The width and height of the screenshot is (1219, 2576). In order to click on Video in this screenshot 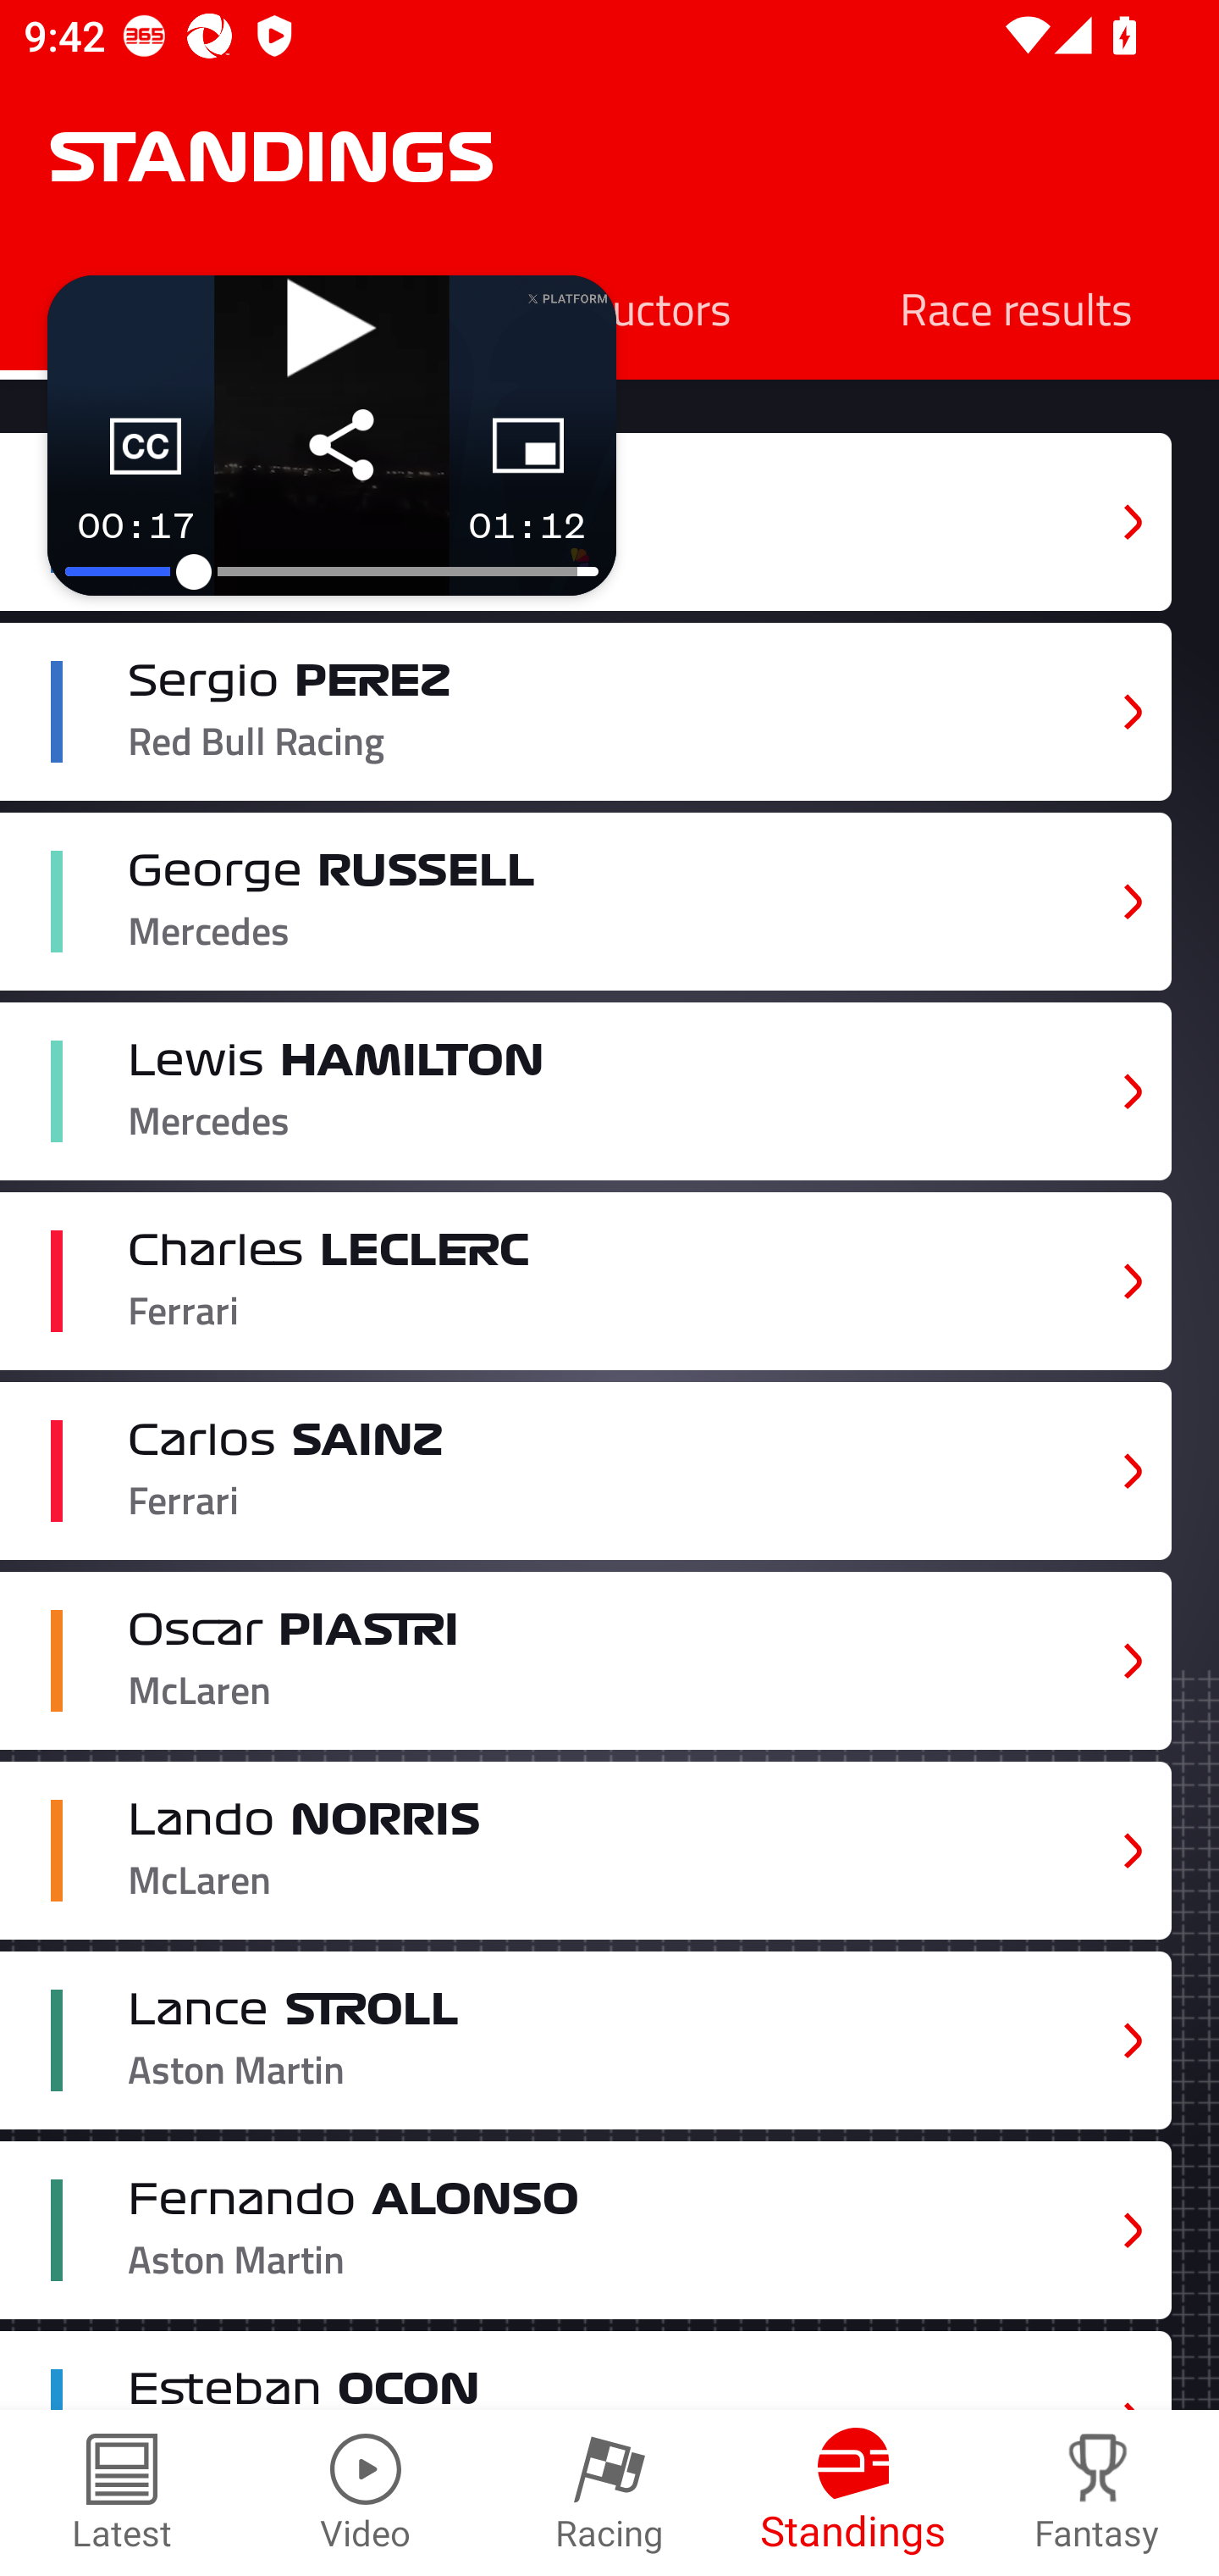, I will do `click(366, 2493)`.